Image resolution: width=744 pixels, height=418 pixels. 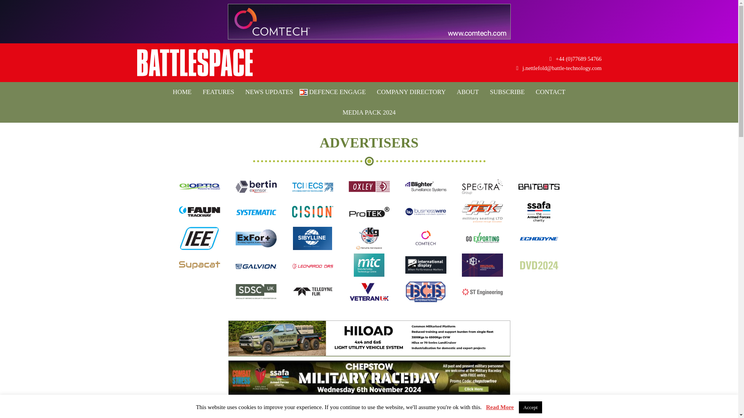 I want to click on qioptiq.com, so click(x=200, y=191).